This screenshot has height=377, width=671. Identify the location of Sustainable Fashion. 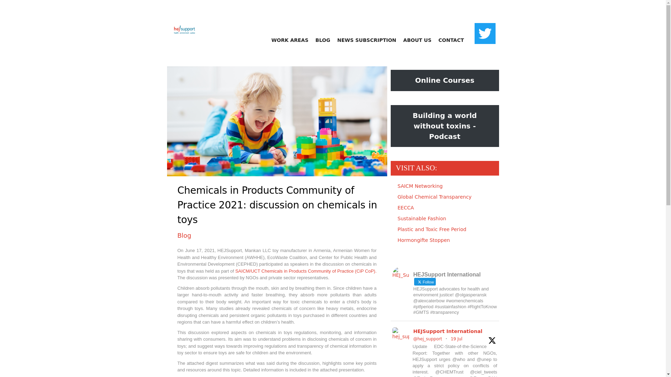
(422, 218).